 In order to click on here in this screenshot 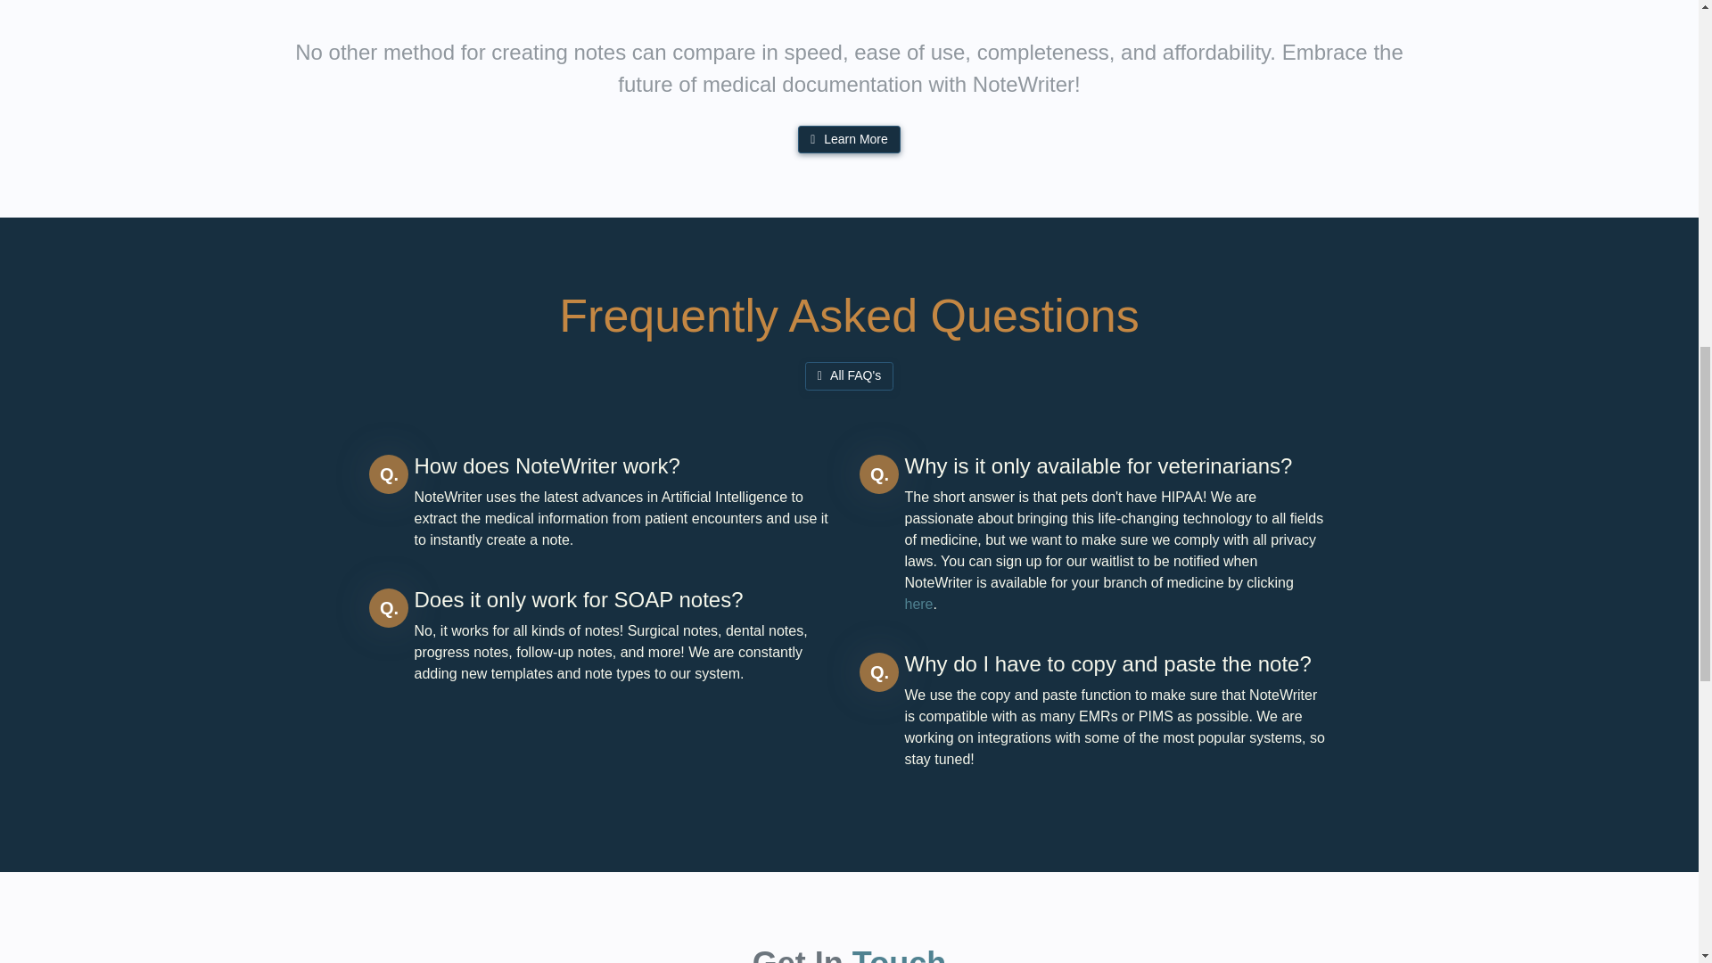, I will do `click(918, 603)`.